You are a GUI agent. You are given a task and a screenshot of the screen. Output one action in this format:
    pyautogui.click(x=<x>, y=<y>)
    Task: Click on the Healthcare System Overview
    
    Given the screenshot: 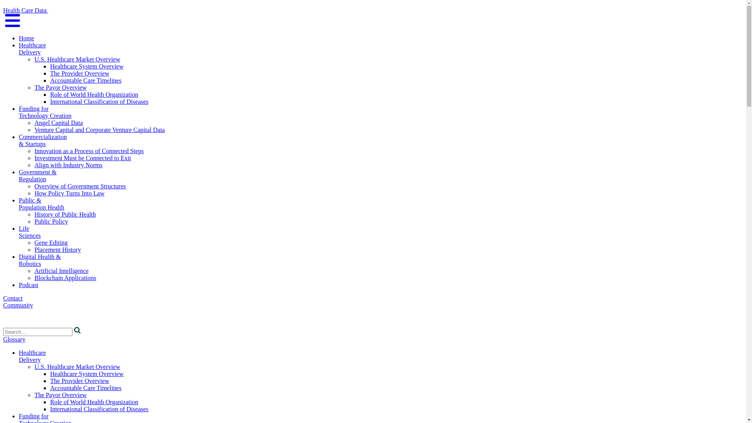 What is the action you would take?
    pyautogui.click(x=87, y=67)
    